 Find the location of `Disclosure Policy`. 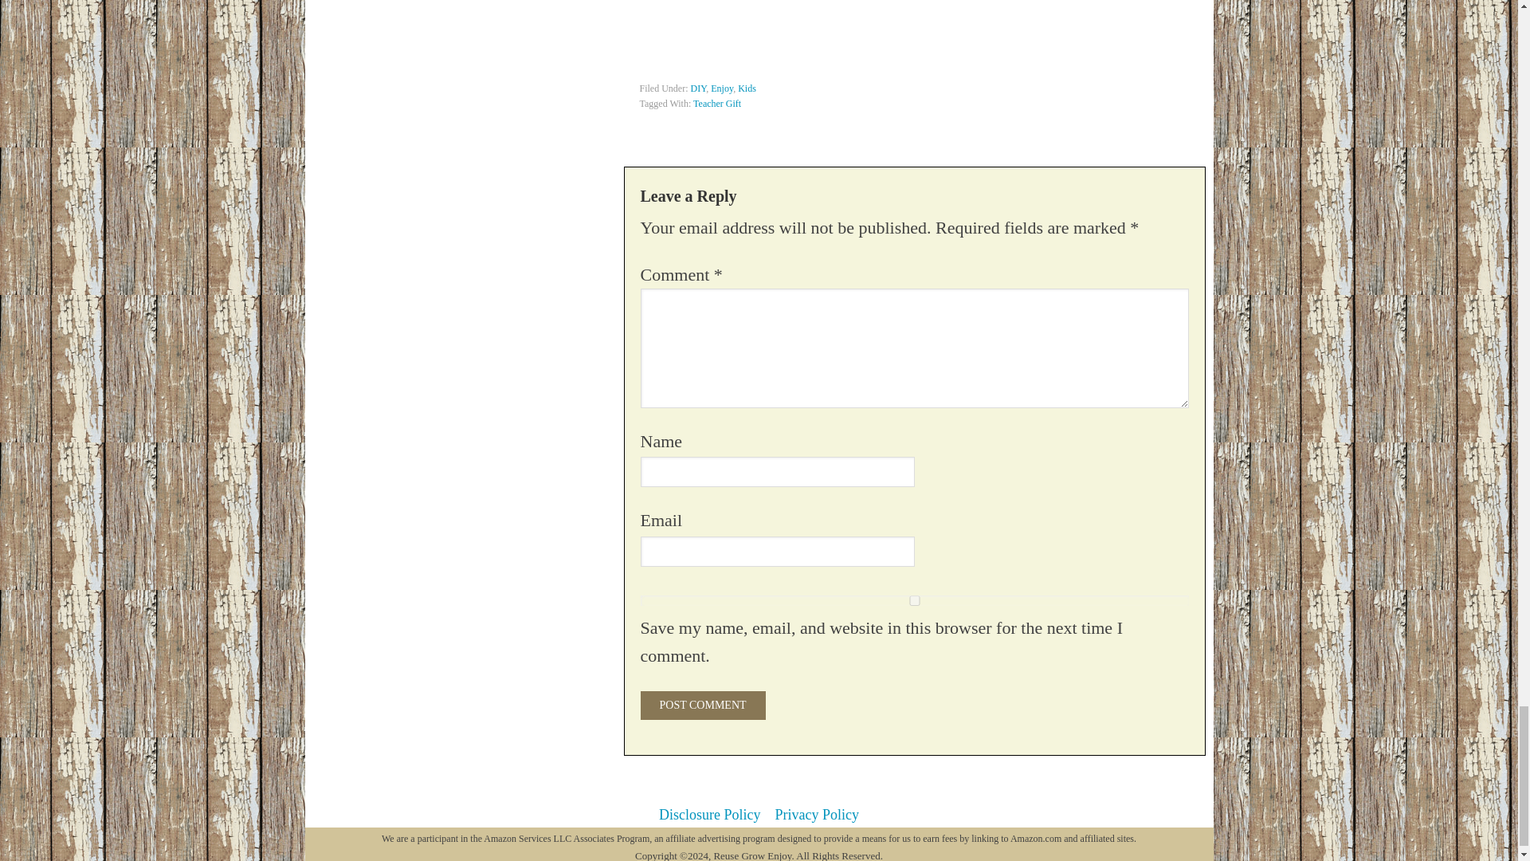

Disclosure Policy is located at coordinates (709, 815).